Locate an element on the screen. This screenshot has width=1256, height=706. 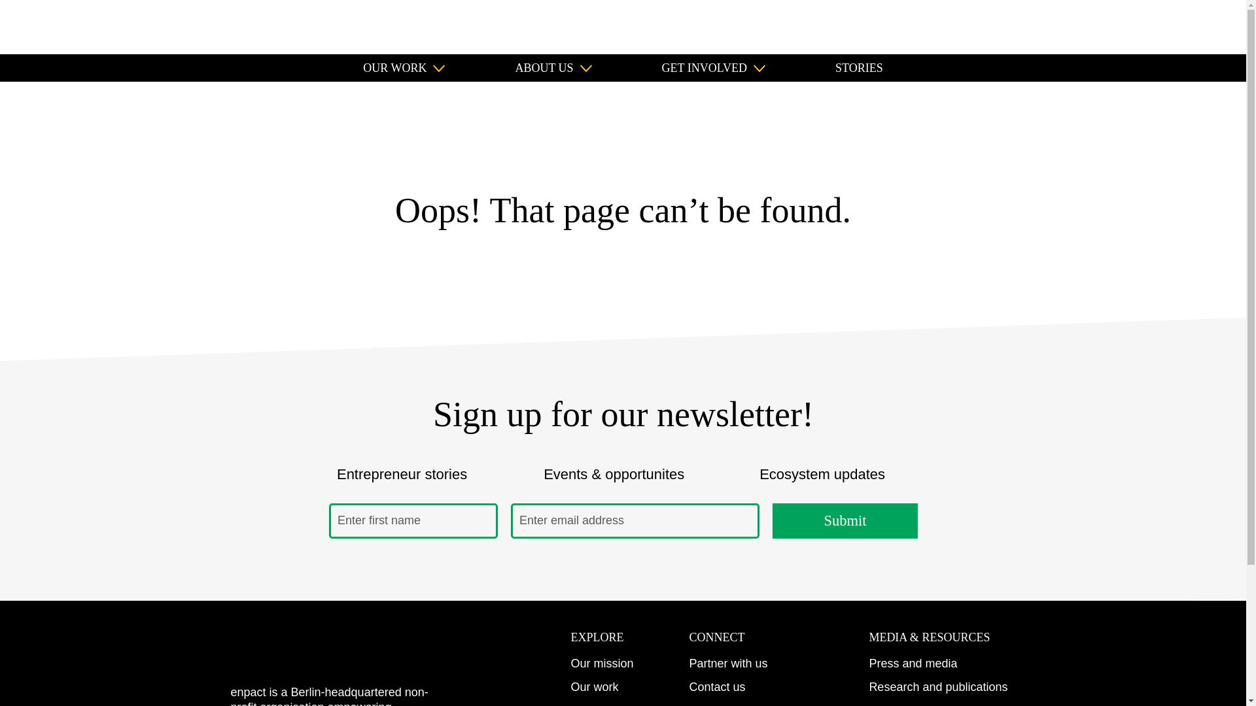
Submit is located at coordinates (844, 521).